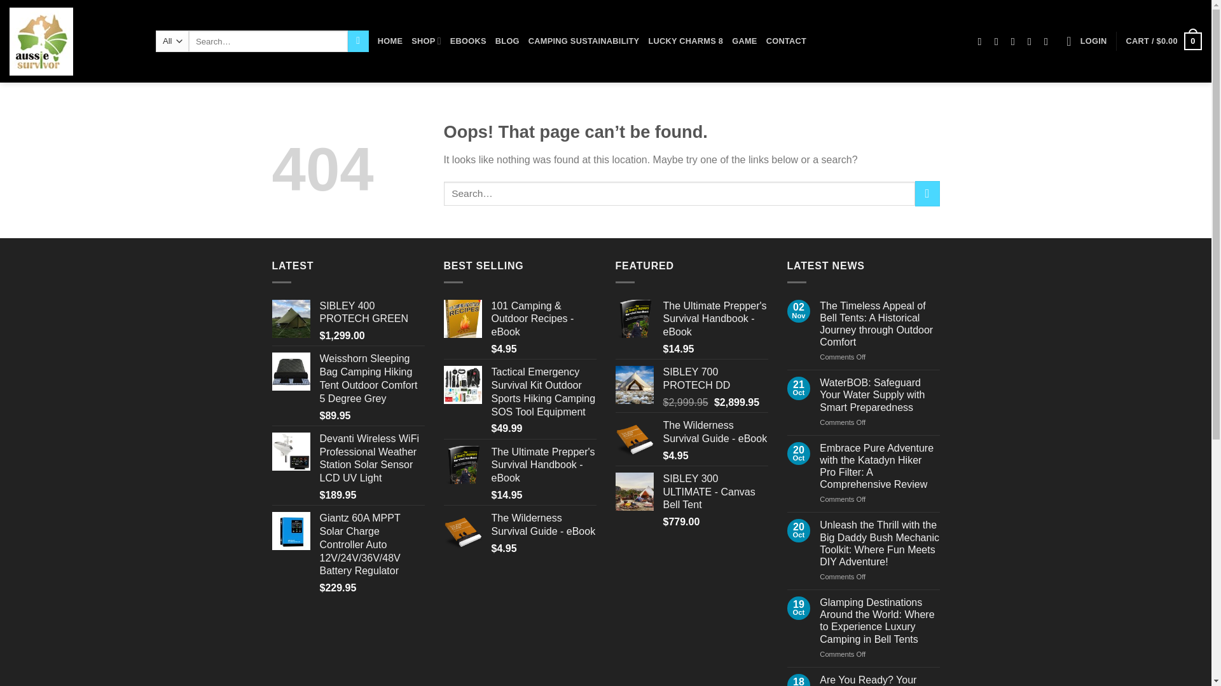 The height and width of the screenshot is (686, 1221). What do you see at coordinates (1049, 41) in the screenshot?
I see `Follow on YouTube` at bounding box center [1049, 41].